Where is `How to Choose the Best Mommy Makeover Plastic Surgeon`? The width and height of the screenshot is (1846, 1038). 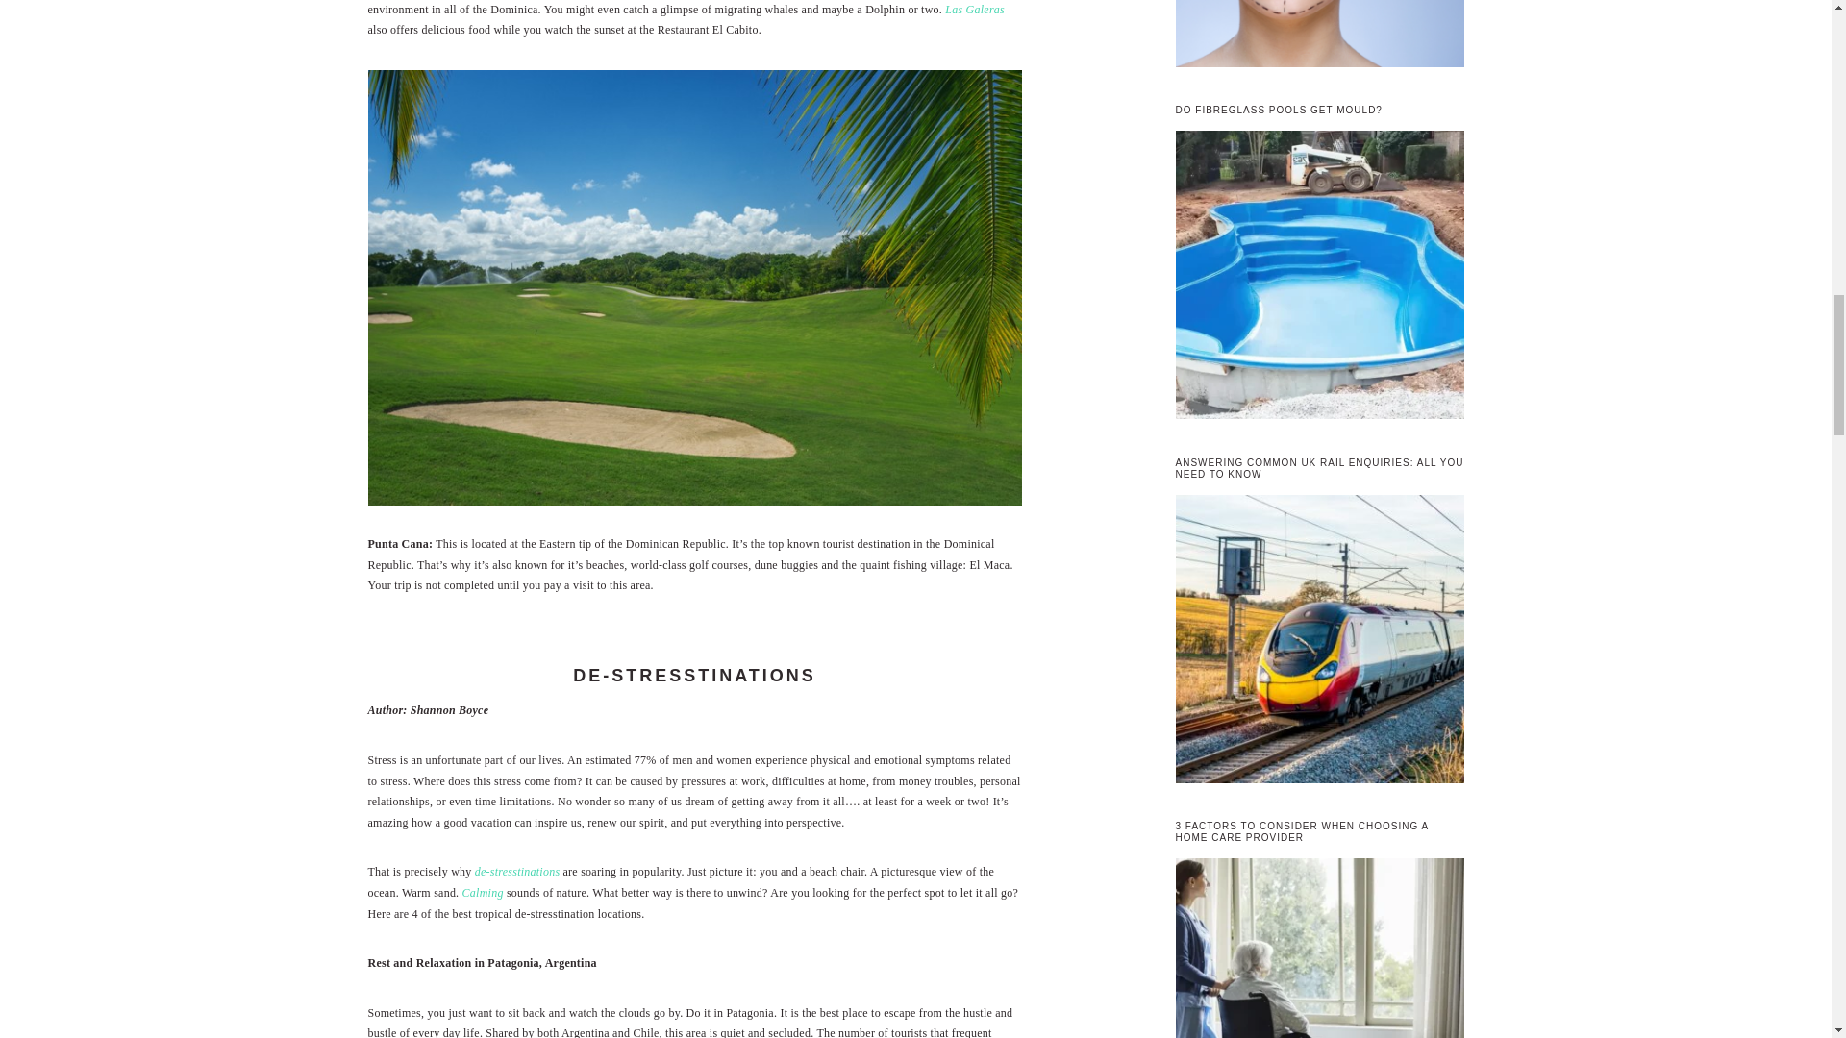
How to Choose the Best Mommy Makeover Plastic Surgeon is located at coordinates (1319, 37).